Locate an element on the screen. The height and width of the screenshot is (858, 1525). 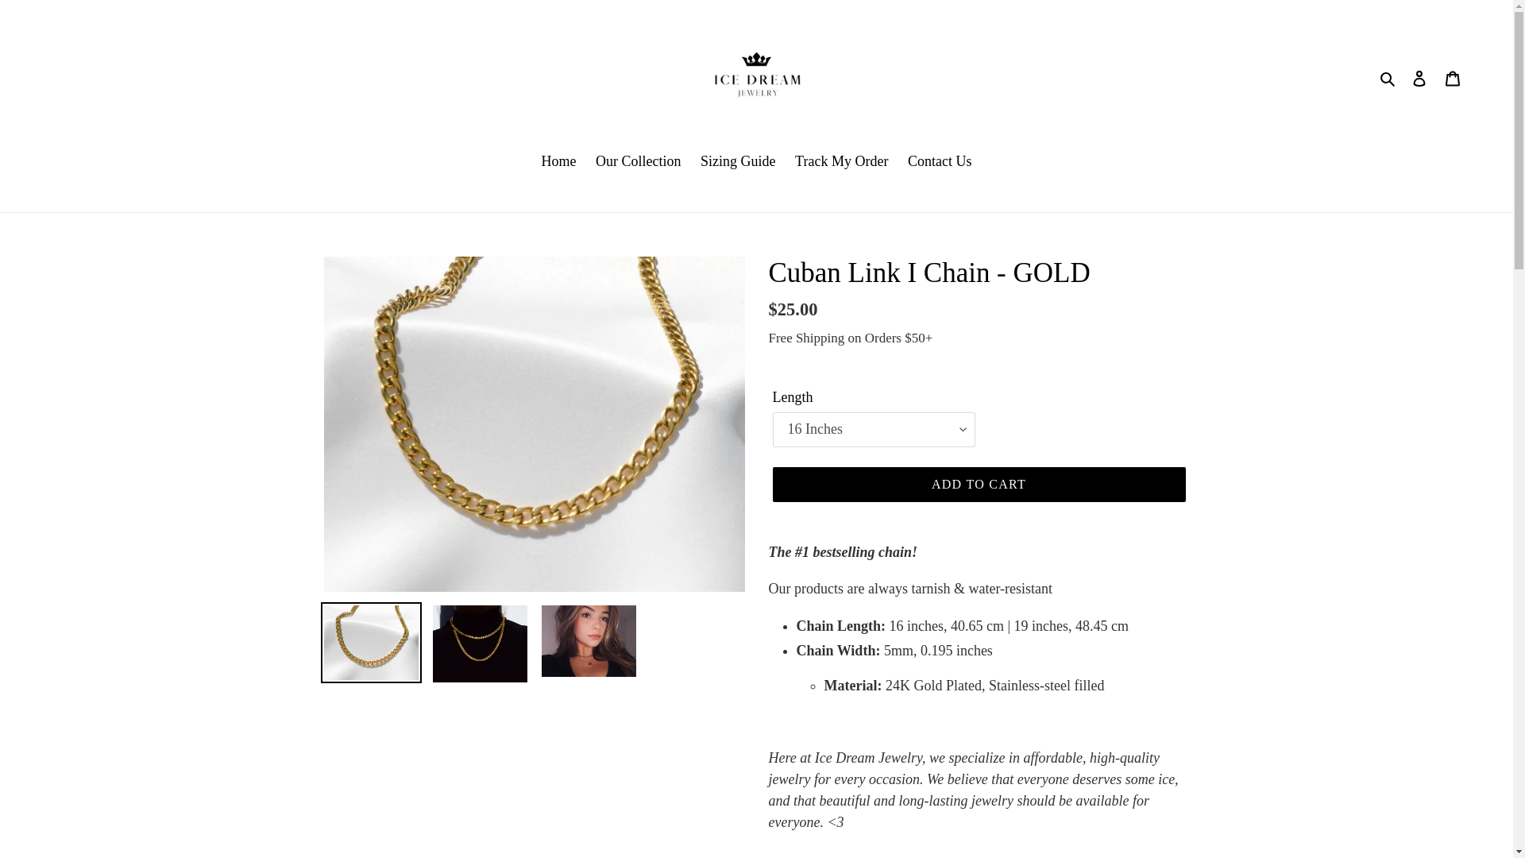
Our Collection is located at coordinates (638, 163).